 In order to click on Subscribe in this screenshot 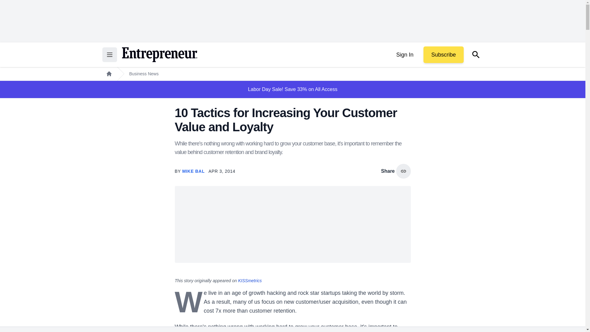, I will do `click(443, 55)`.